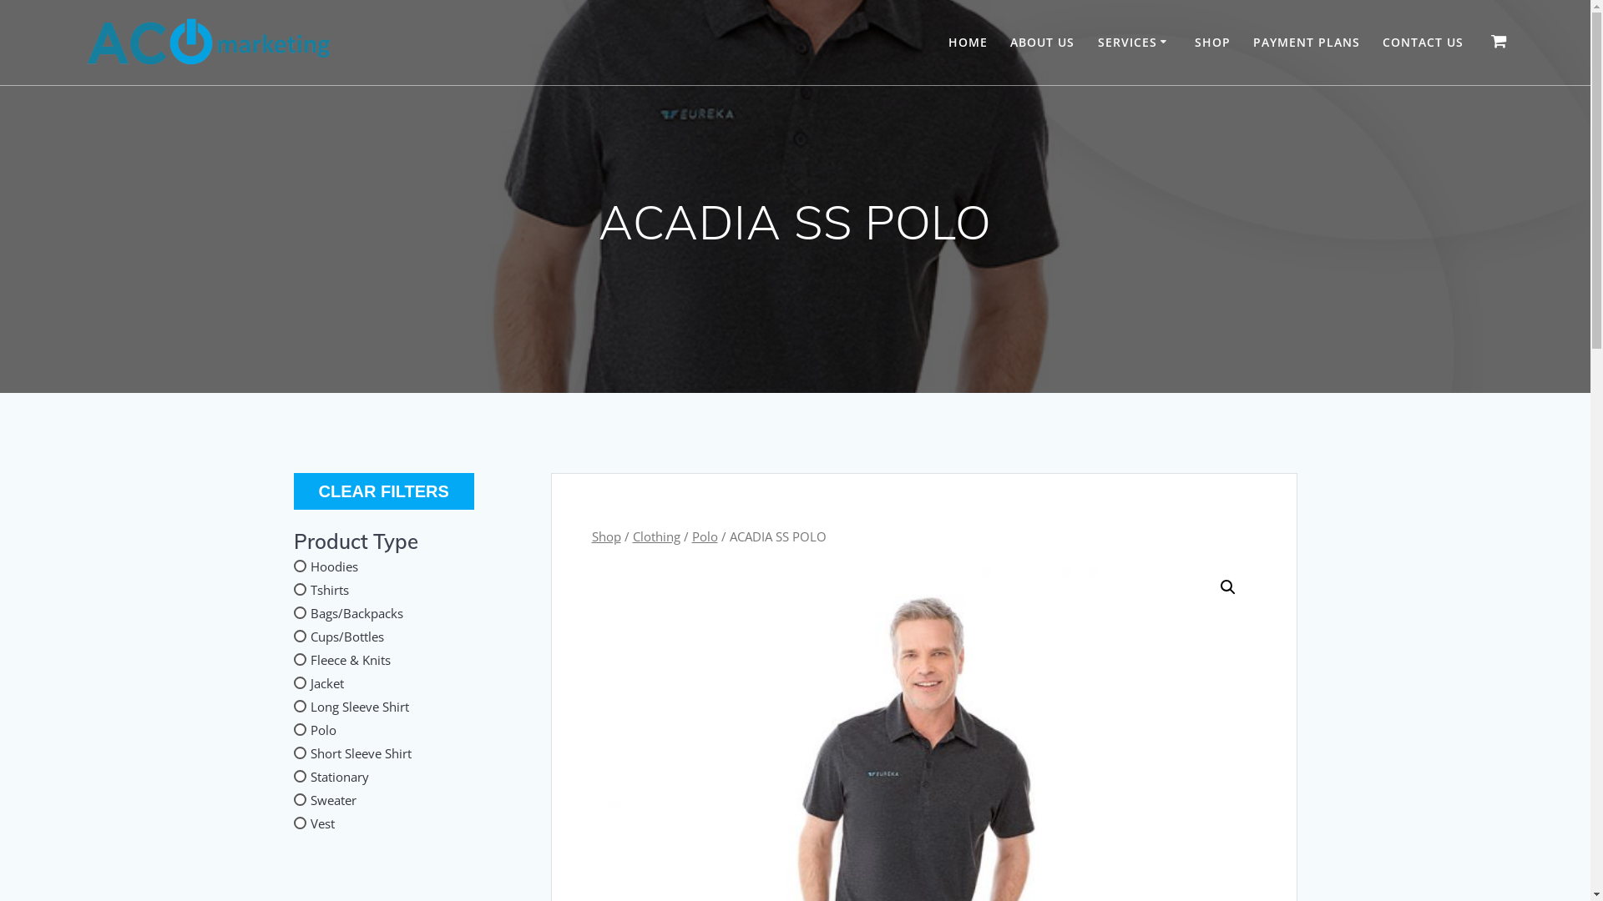  I want to click on SHOP, so click(1212, 43).